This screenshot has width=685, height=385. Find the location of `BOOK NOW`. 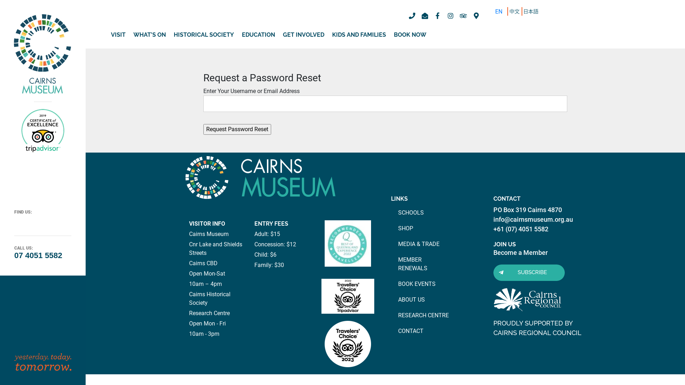

BOOK NOW is located at coordinates (410, 35).